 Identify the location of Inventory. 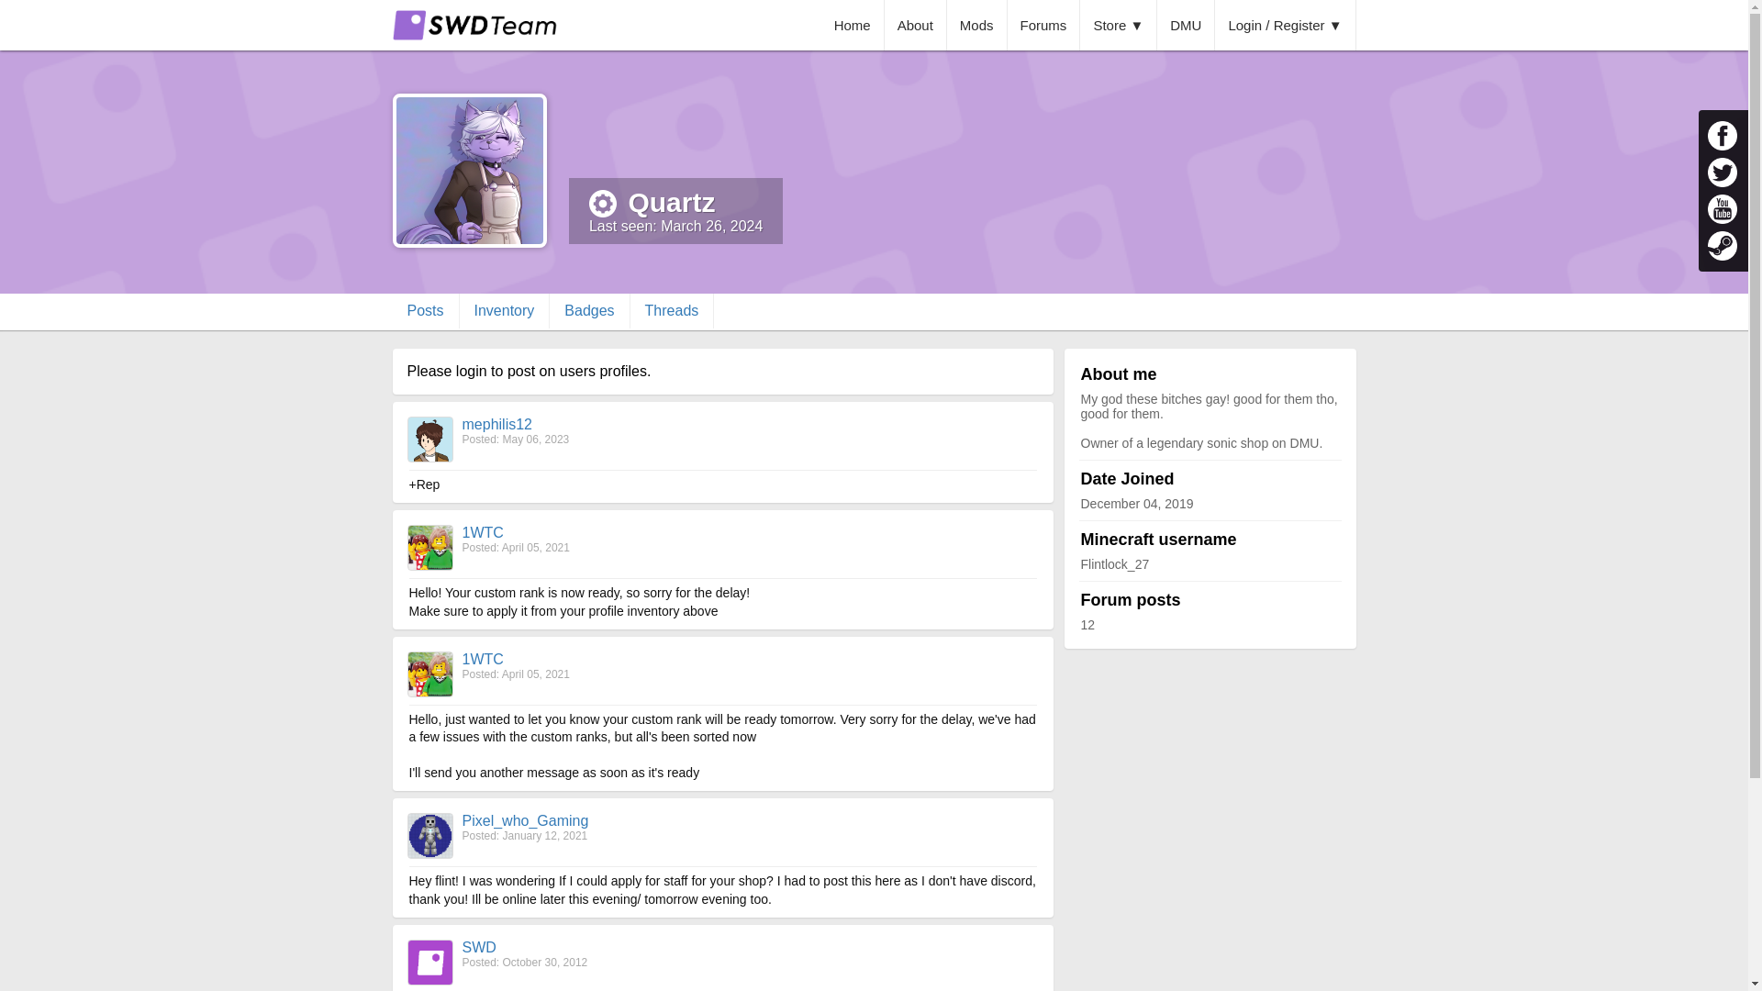
(505, 310).